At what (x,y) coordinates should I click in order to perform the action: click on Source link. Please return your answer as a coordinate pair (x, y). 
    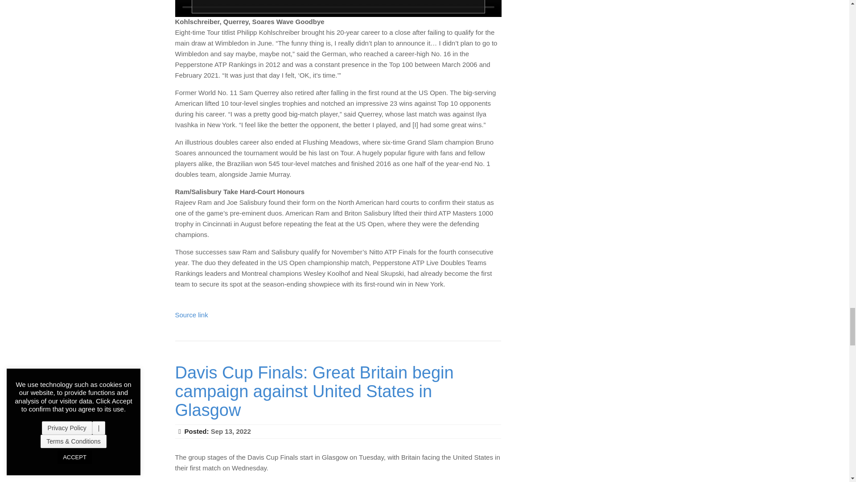
    Looking at the image, I should click on (191, 482).